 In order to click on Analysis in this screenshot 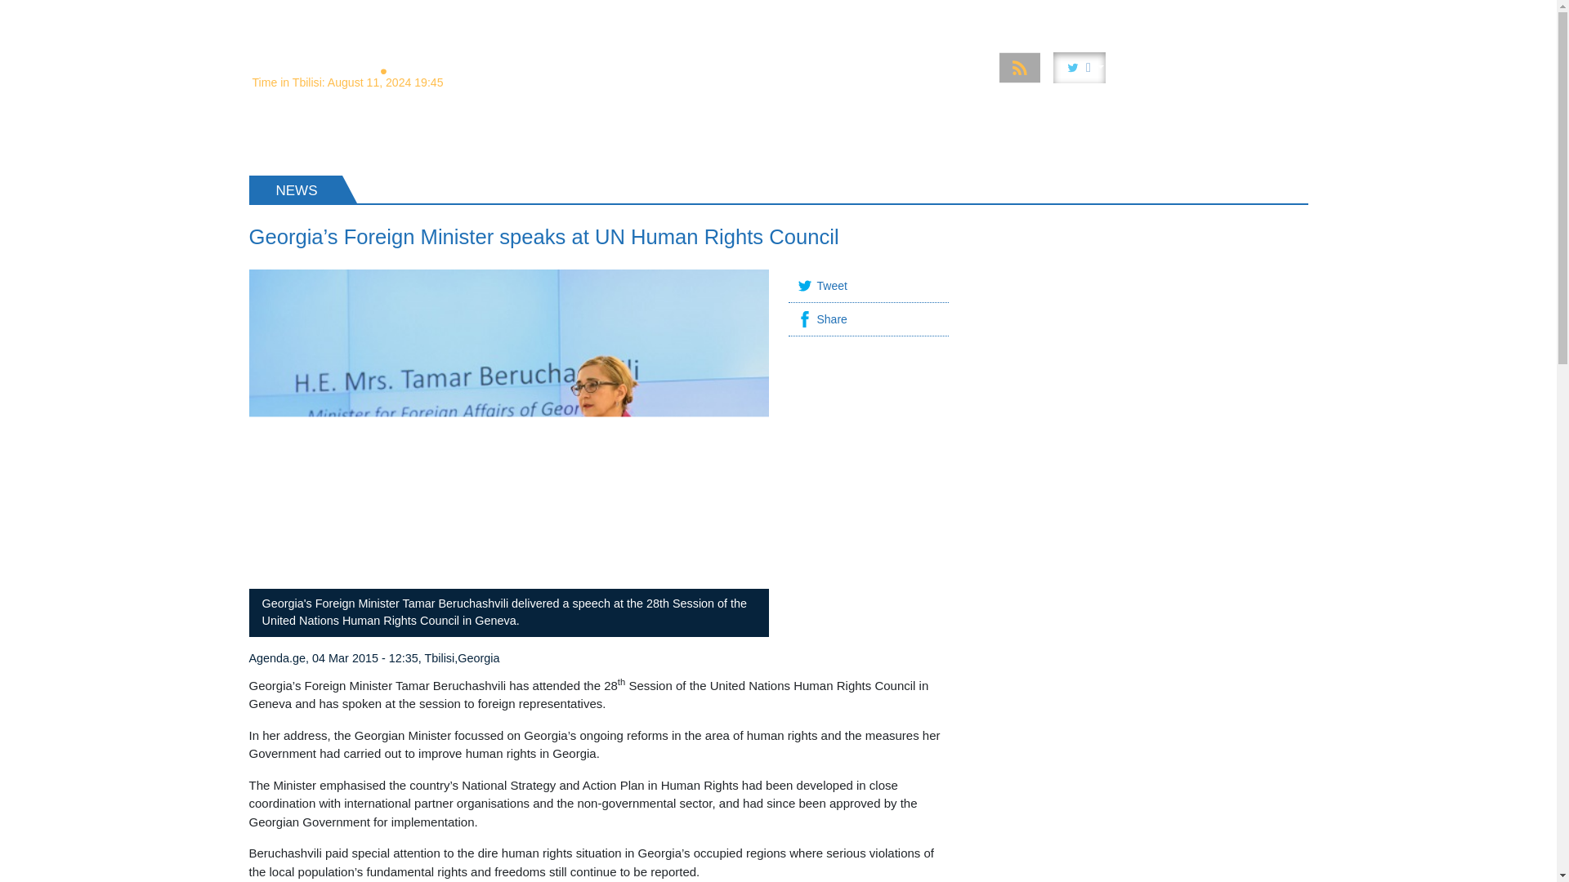, I will do `click(615, 15)`.